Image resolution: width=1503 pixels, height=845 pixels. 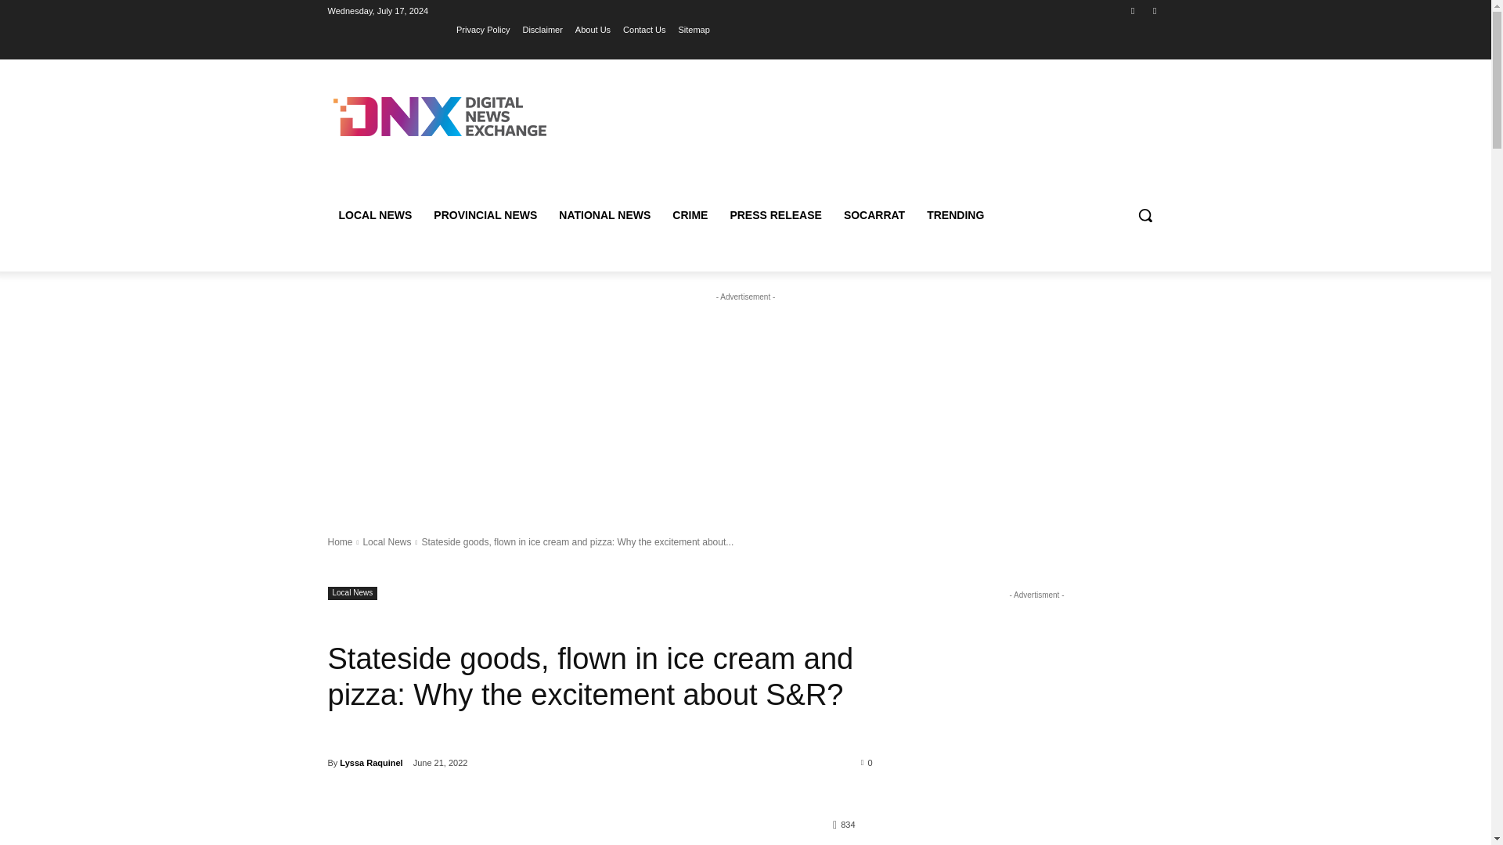 I want to click on Sitemap, so click(x=694, y=29).